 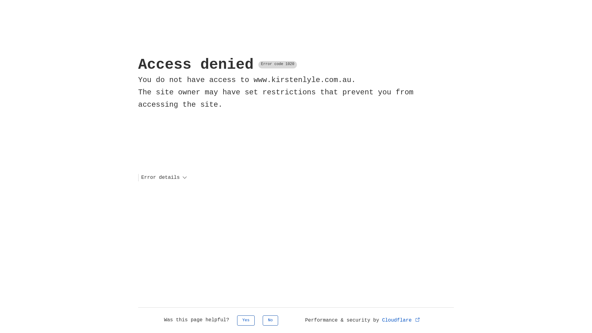 What do you see at coordinates (417, 319) in the screenshot?
I see `Opens in new tab` at bounding box center [417, 319].